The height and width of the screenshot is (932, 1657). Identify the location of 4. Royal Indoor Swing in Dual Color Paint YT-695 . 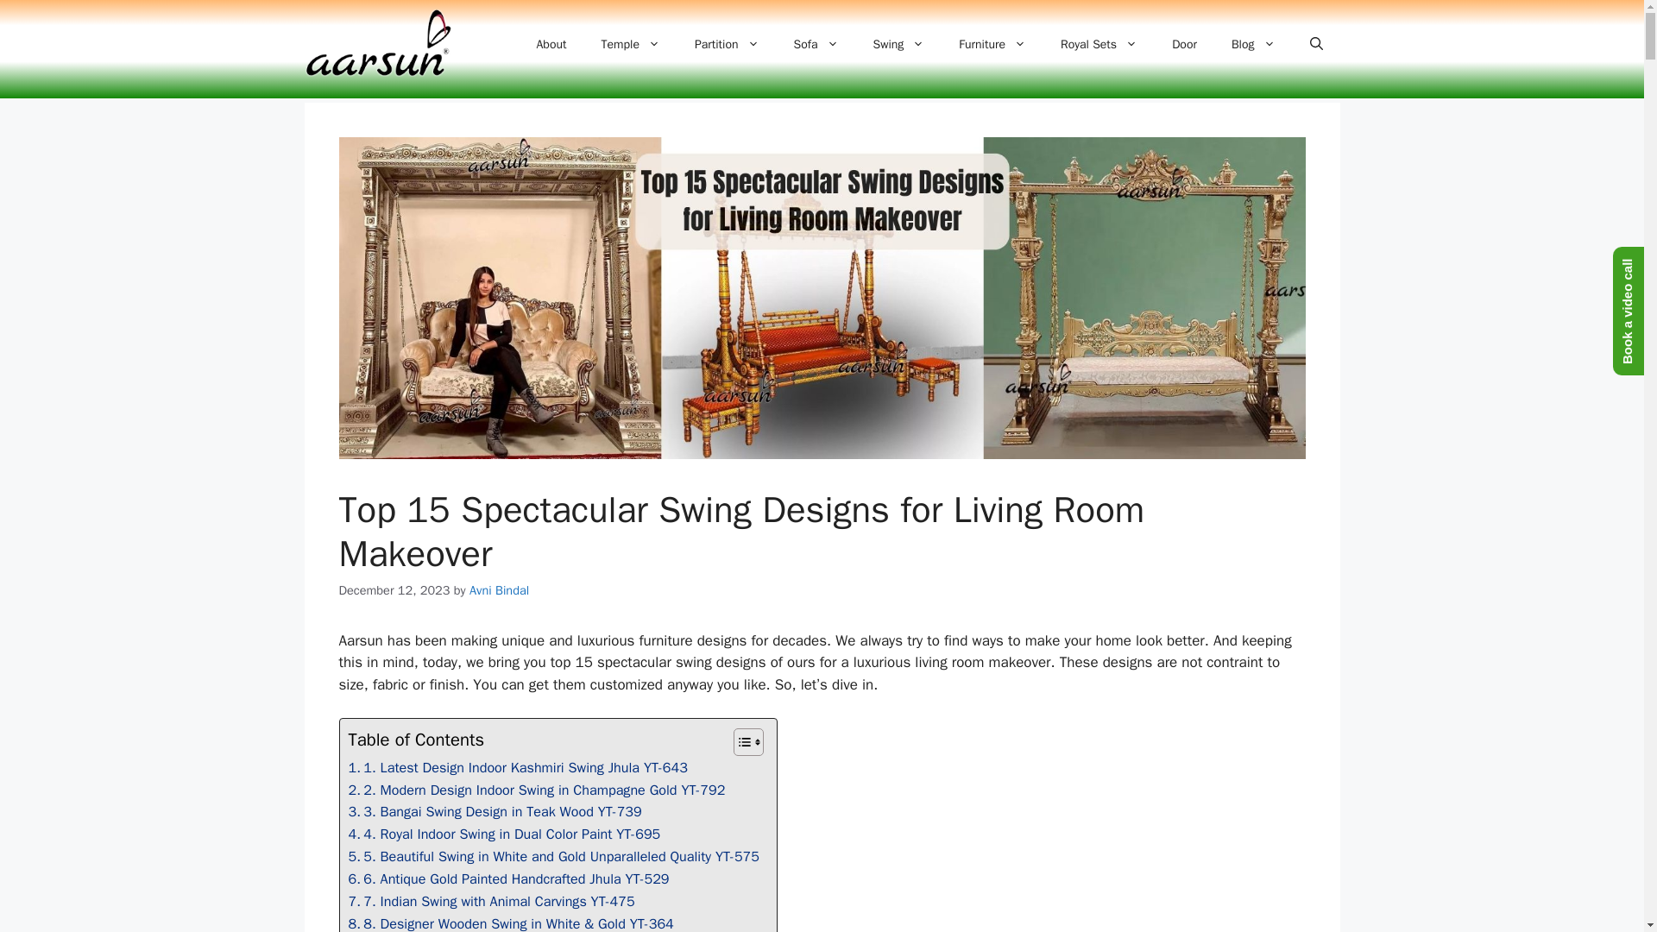
(504, 834).